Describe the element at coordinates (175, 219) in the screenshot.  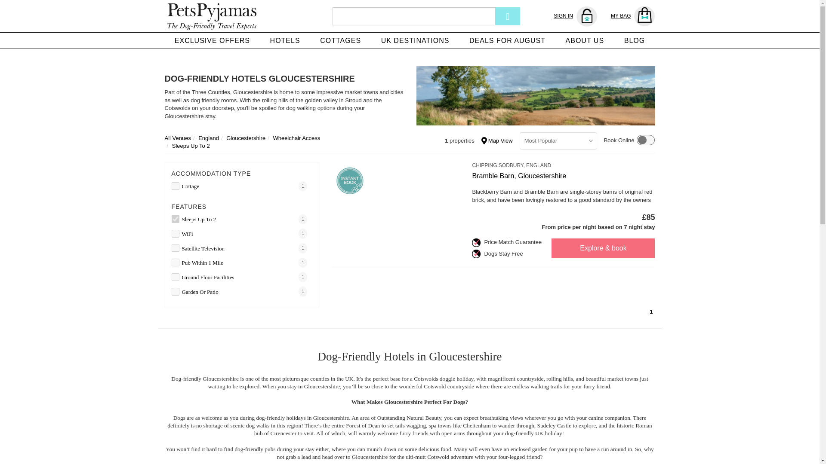
I see `on` at that location.